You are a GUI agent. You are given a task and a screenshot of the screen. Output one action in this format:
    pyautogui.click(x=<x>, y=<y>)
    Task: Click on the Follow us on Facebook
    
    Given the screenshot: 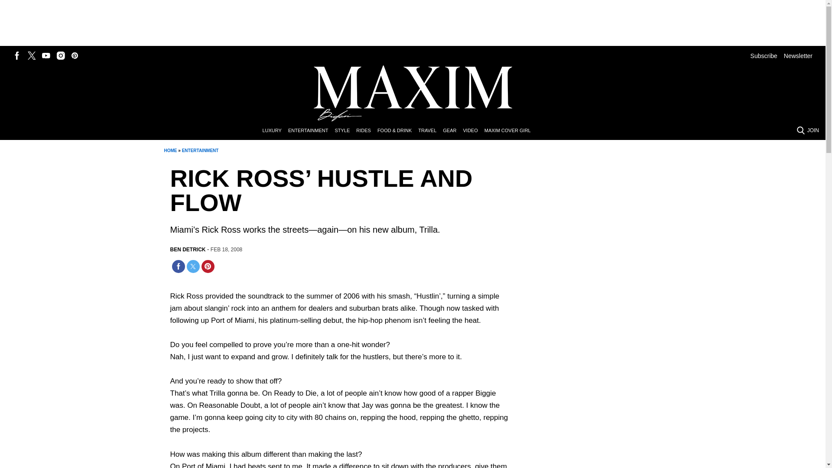 What is the action you would take?
    pyautogui.click(x=17, y=55)
    